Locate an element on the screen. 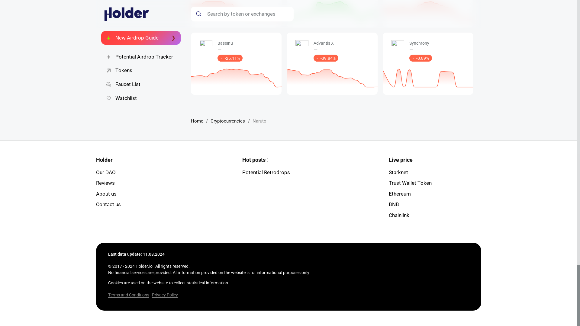 The height and width of the screenshot is (326, 580). Reviews is located at coordinates (105, 183).